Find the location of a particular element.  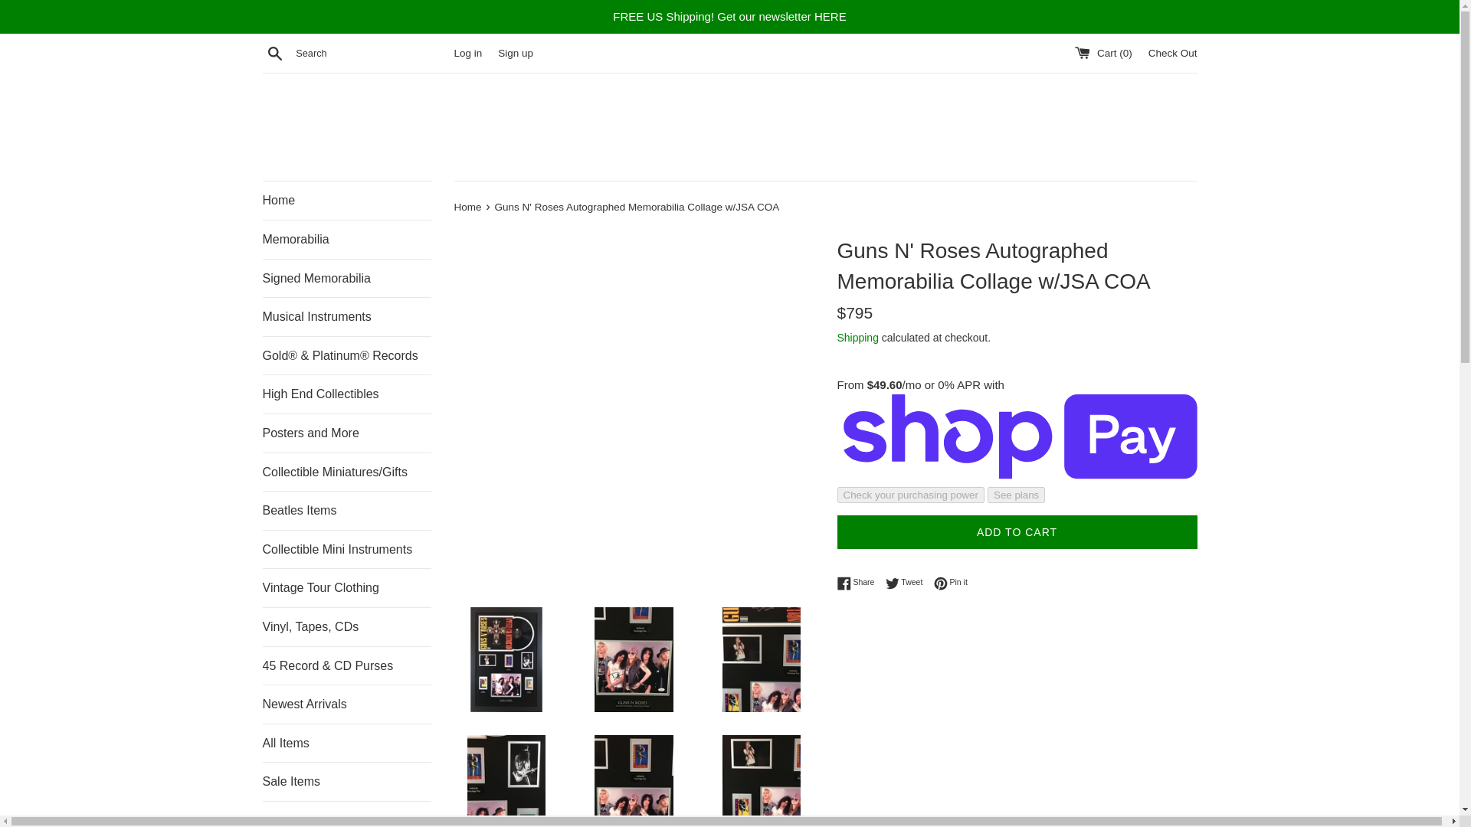

Vinyl, Tapes, CDs is located at coordinates (346, 626).